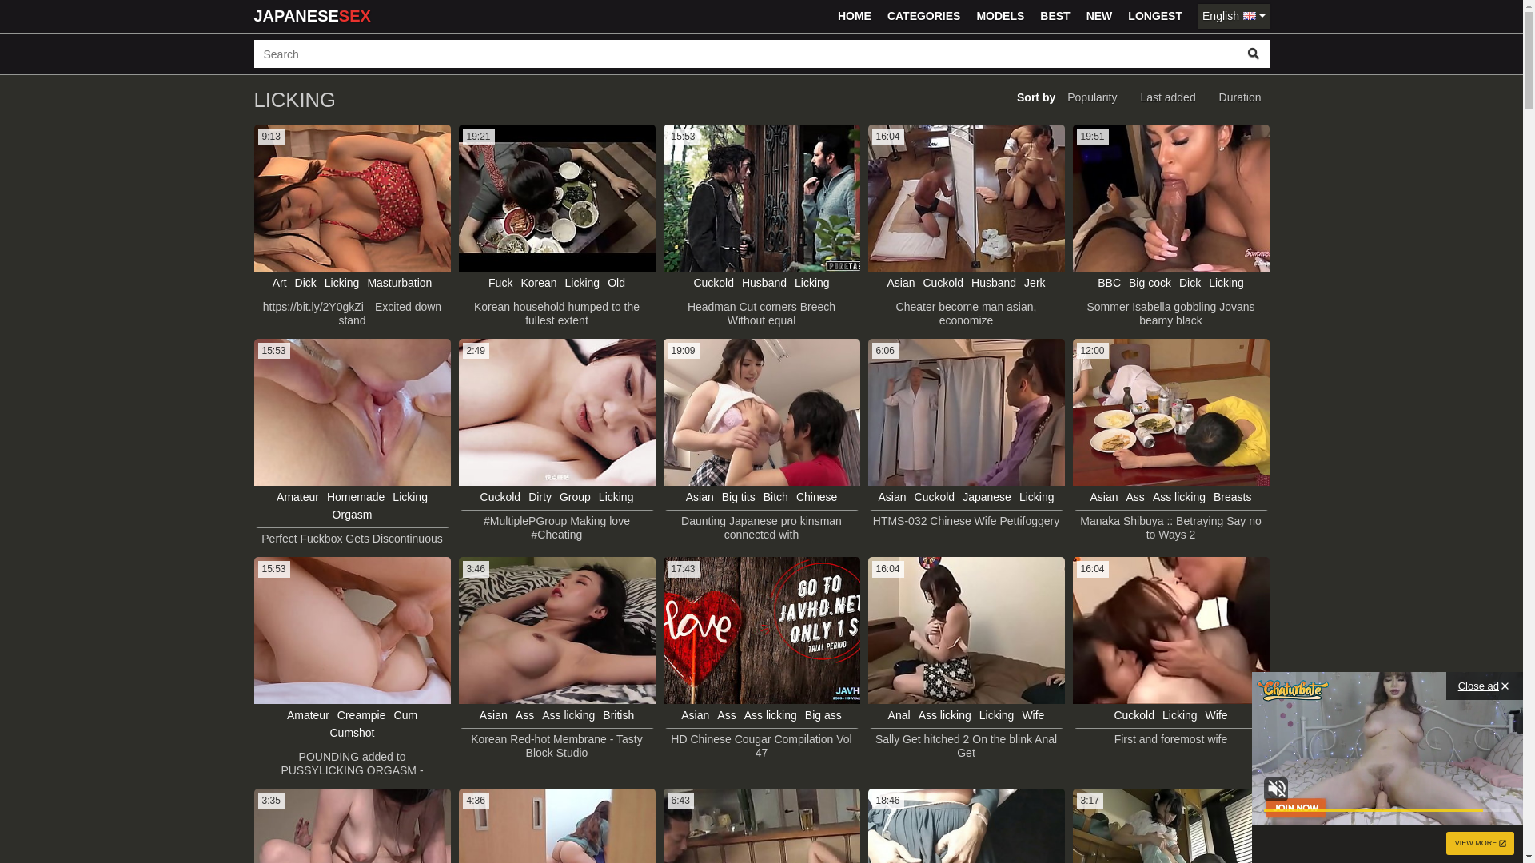 This screenshot has height=863, width=1535. I want to click on Asian, so click(1105, 497).